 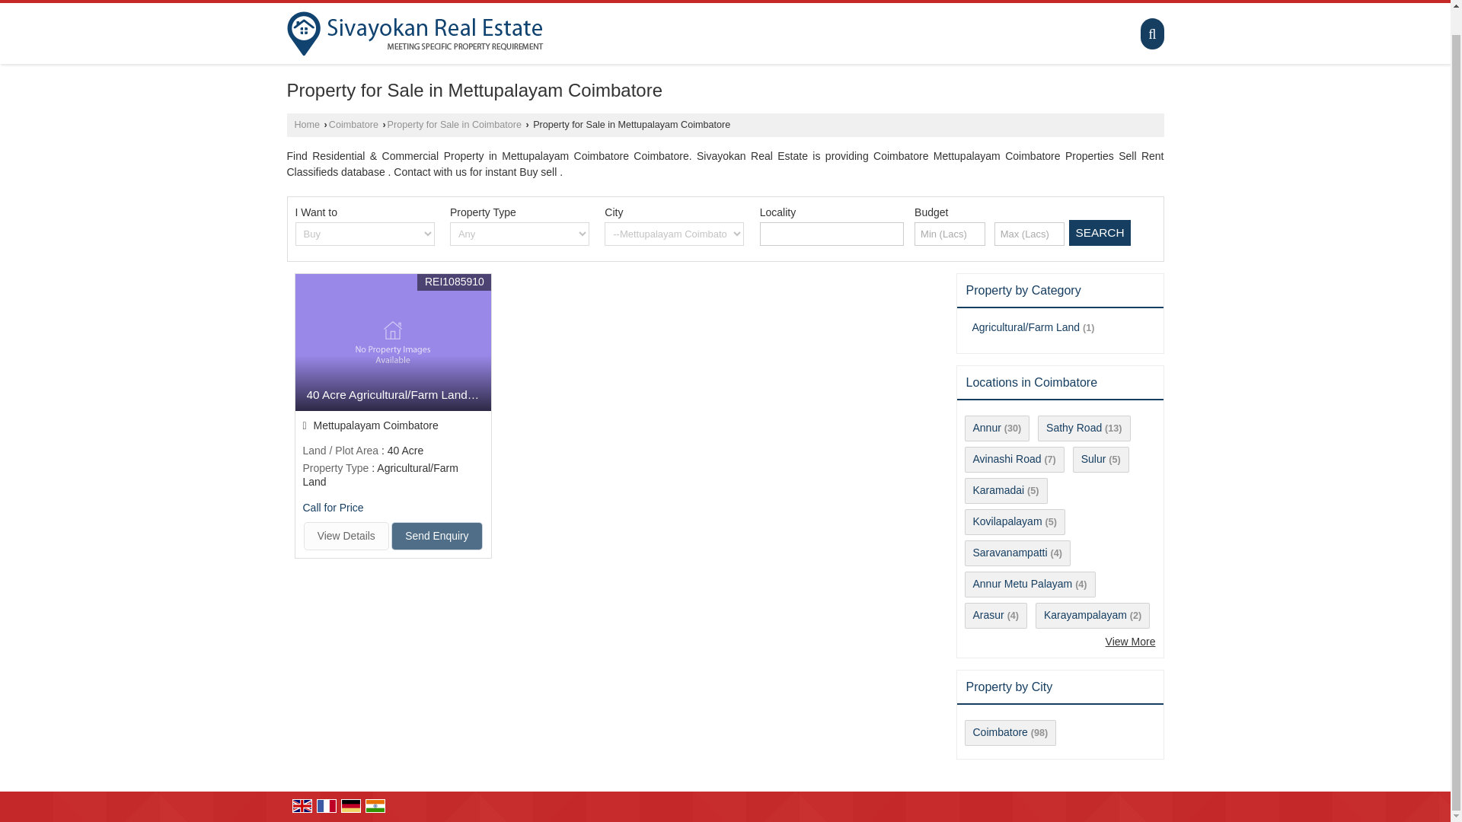 What do you see at coordinates (437, 536) in the screenshot?
I see `Send Enquiry` at bounding box center [437, 536].